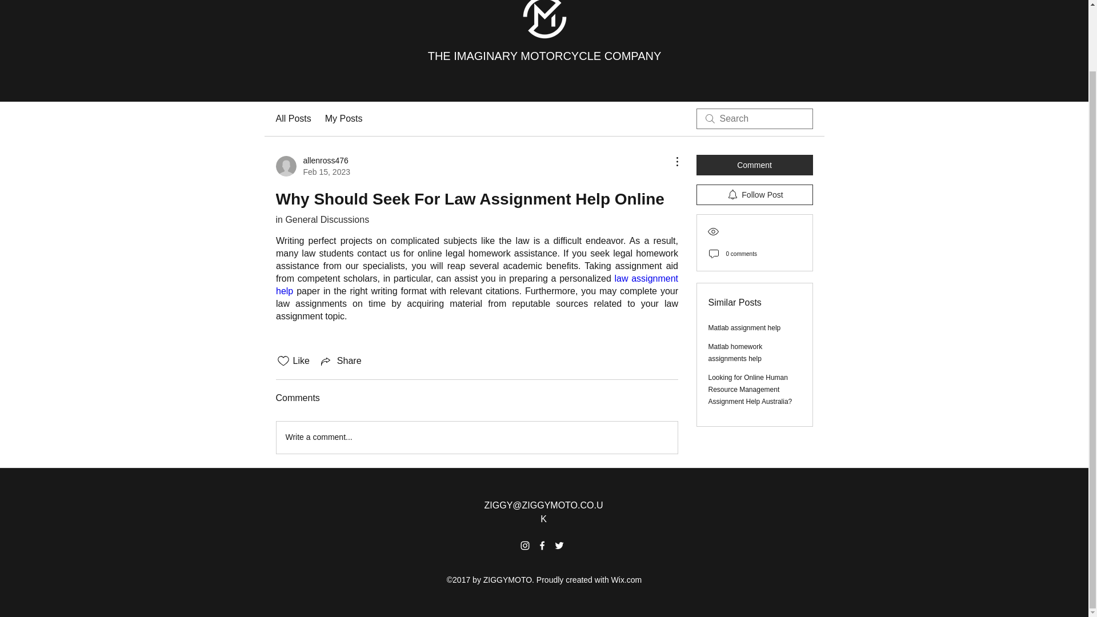 This screenshot has width=1097, height=617. I want to click on My Posts, so click(478, 285).